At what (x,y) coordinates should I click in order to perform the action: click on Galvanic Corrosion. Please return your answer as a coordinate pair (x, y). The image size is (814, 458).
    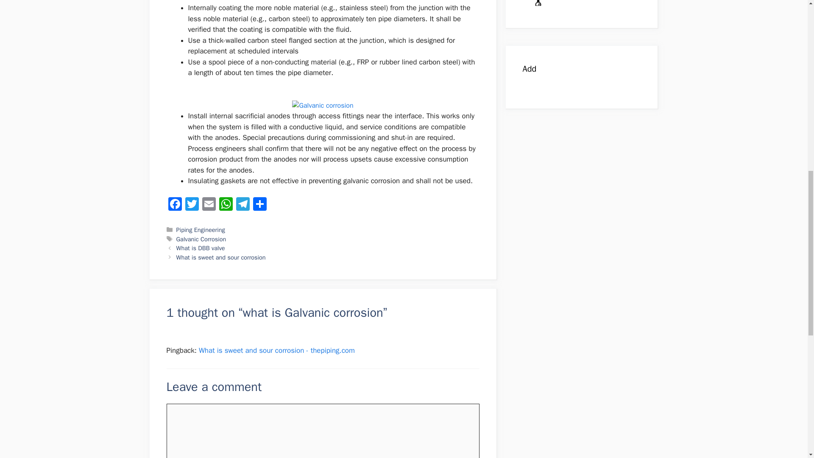
    Looking at the image, I should click on (201, 239).